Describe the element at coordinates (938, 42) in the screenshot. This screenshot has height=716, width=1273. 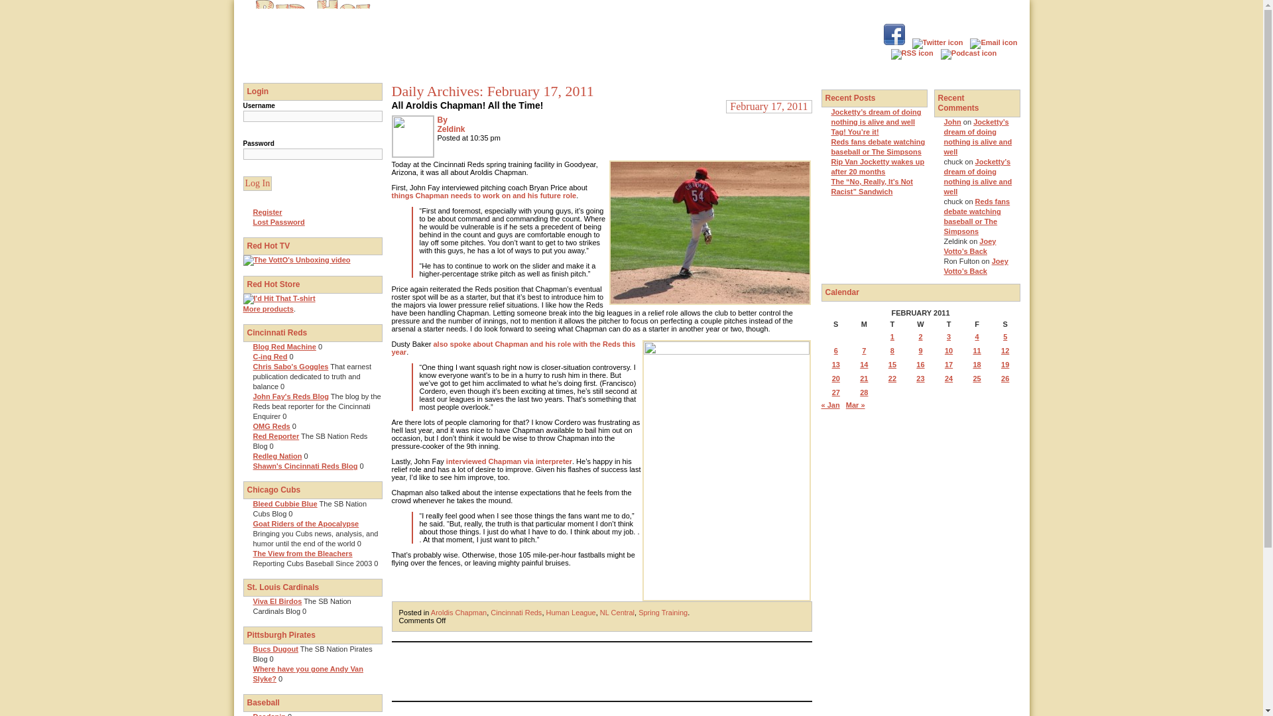
I see `Follow RHM on Twitter` at that location.